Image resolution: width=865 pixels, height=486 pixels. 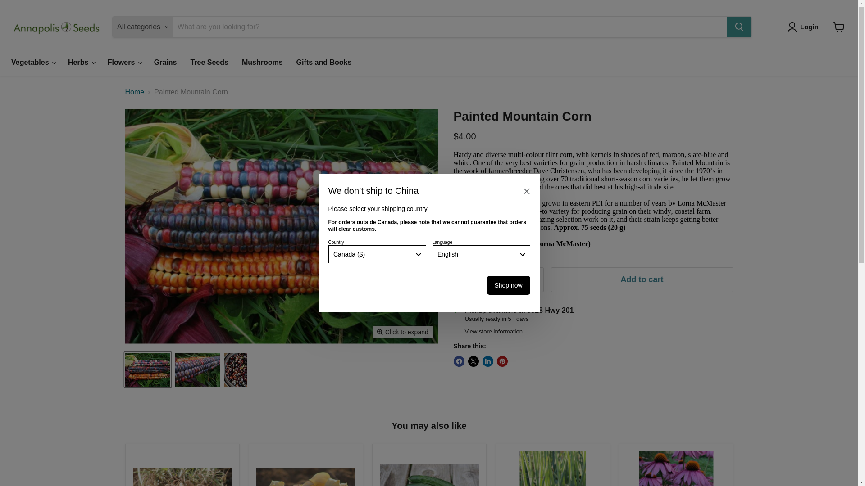 What do you see at coordinates (839, 27) in the screenshot?
I see `View cart` at bounding box center [839, 27].